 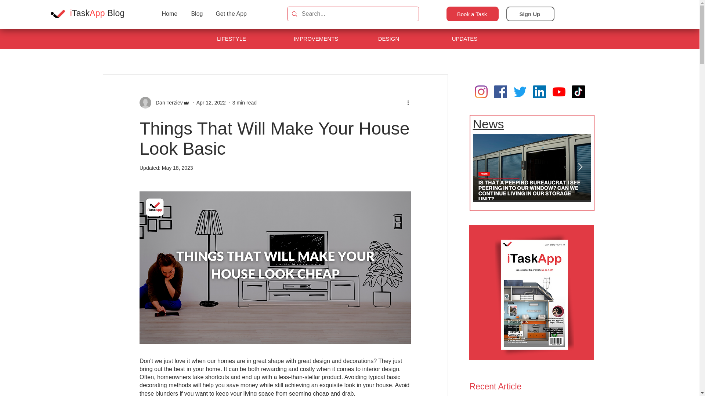 What do you see at coordinates (317, 39) in the screenshot?
I see `IMPROVEMENTS` at bounding box center [317, 39].